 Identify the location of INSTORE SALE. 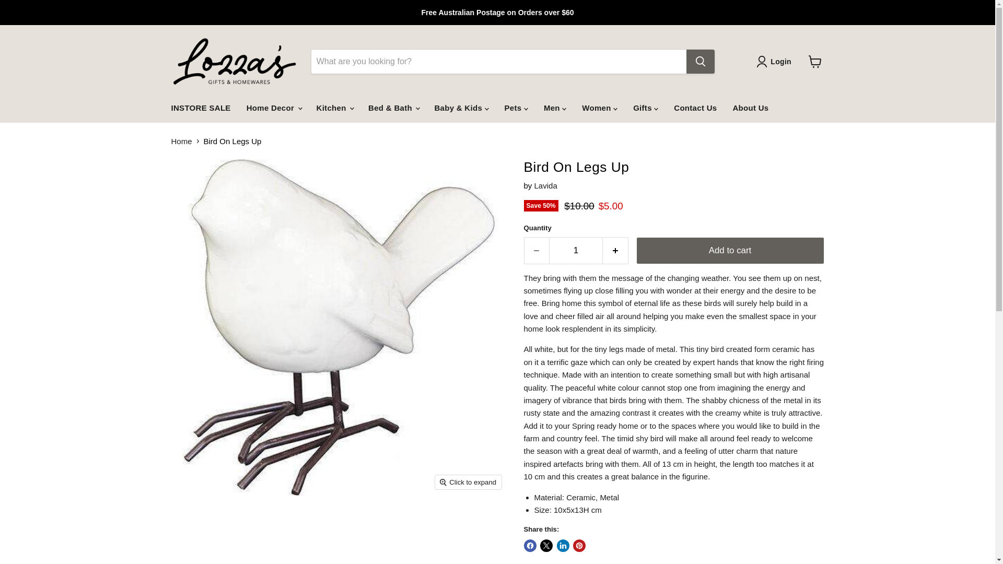
(201, 108).